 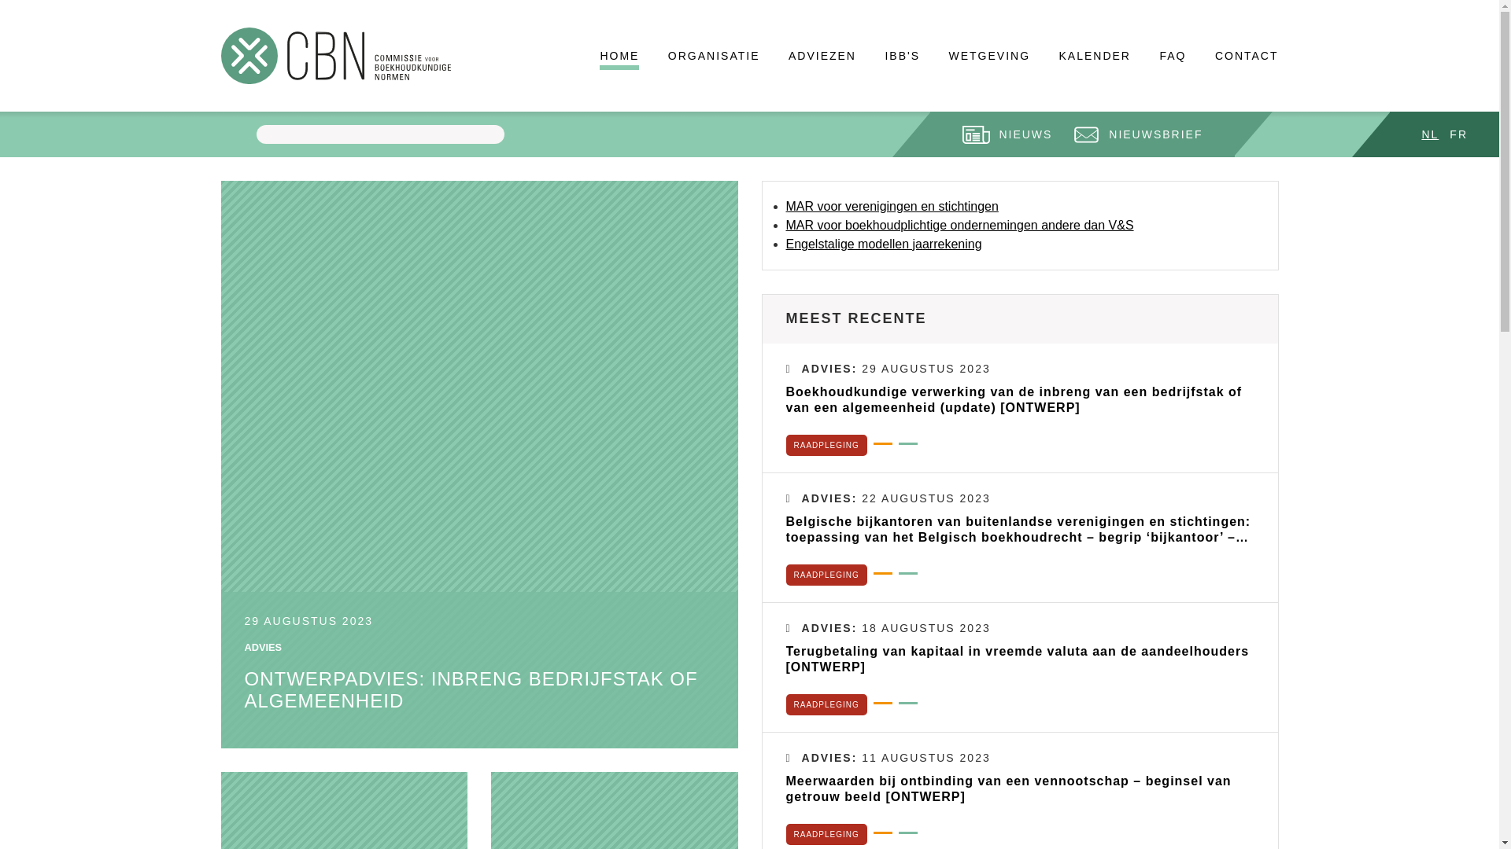 What do you see at coordinates (1247, 57) in the screenshot?
I see `CONTACT` at bounding box center [1247, 57].